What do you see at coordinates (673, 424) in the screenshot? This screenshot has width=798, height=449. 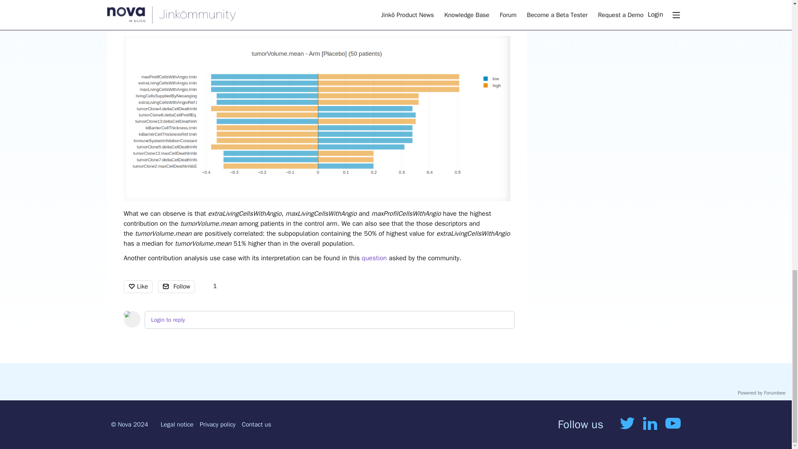 I see `NOVA Discovery on YouTube` at bounding box center [673, 424].